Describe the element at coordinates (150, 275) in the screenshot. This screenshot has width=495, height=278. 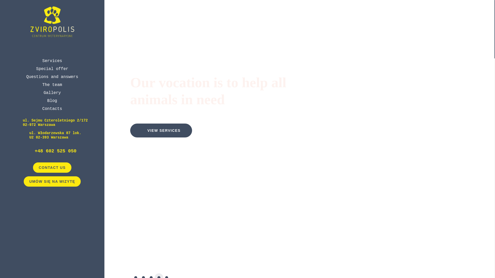
I see `3` at that location.